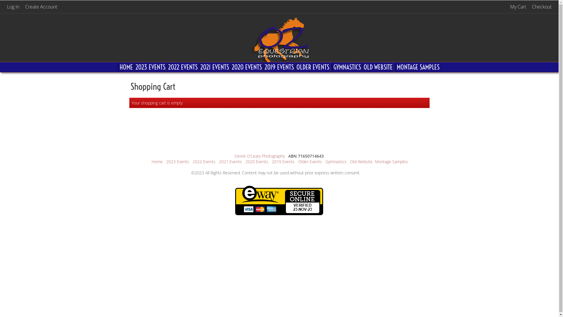  I want to click on Older Events, so click(310, 161).